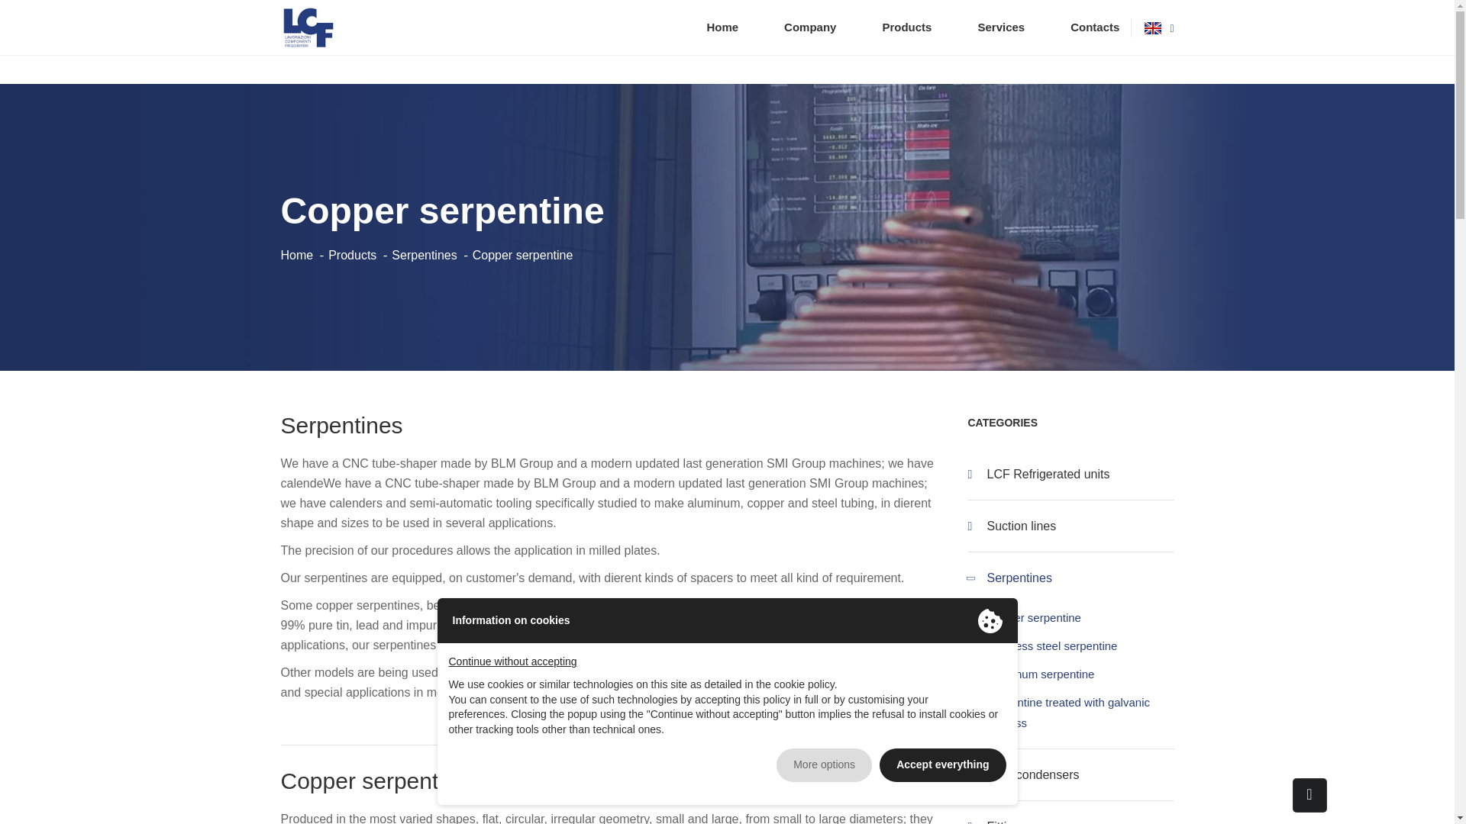 Image resolution: width=1466 pixels, height=824 pixels. Describe the element at coordinates (423, 255) in the screenshot. I see `Serpentines` at that location.